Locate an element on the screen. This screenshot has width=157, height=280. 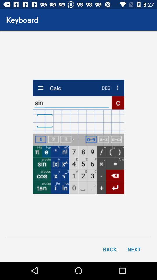
jump to the next icon is located at coordinates (134, 249).